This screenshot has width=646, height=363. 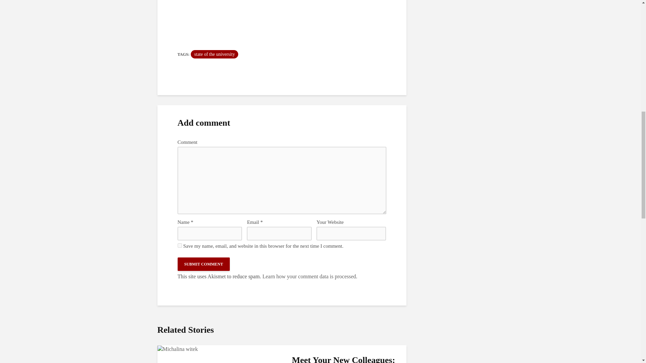 What do you see at coordinates (180, 245) in the screenshot?
I see `yes` at bounding box center [180, 245].